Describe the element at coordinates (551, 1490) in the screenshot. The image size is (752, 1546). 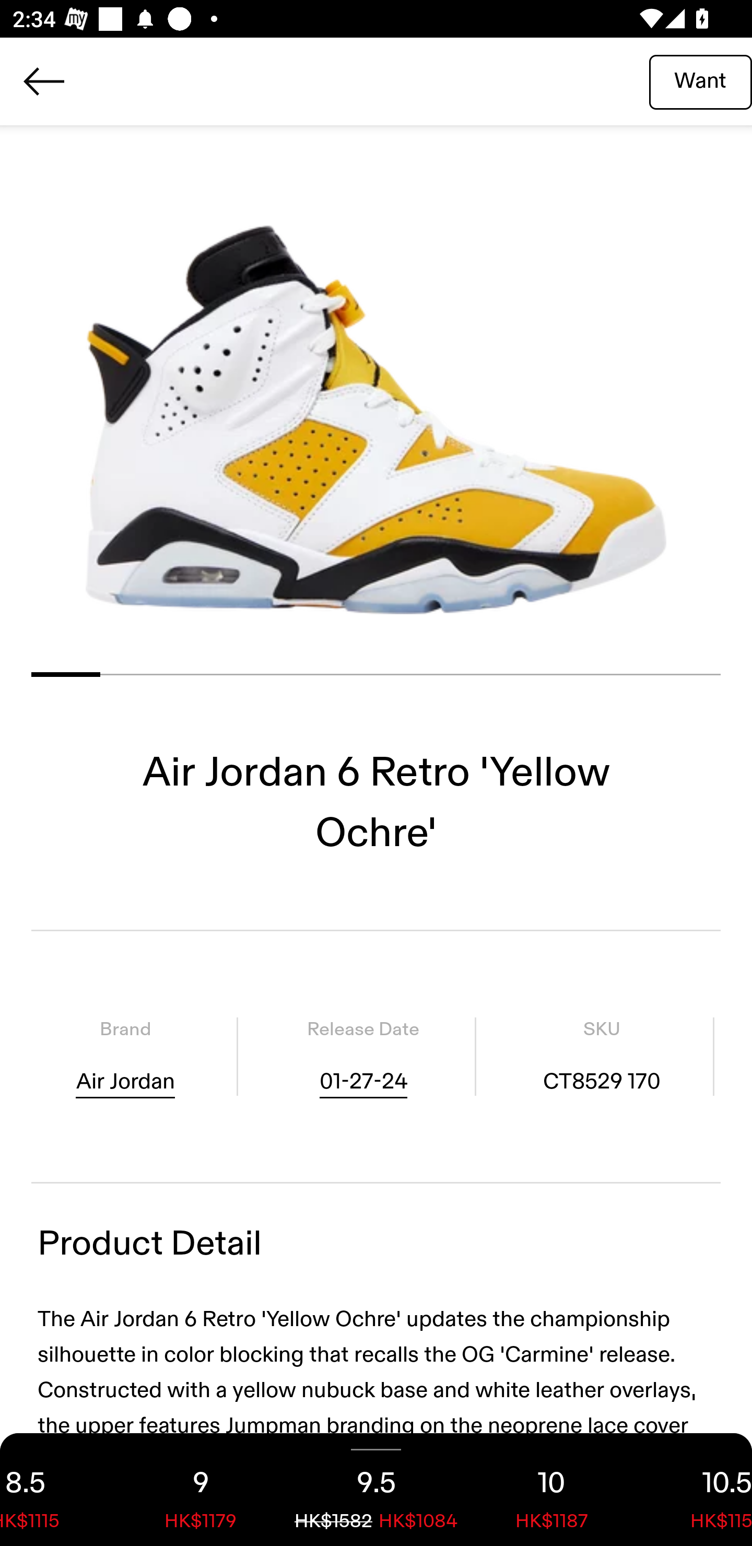
I see `10 HK$1187` at that location.